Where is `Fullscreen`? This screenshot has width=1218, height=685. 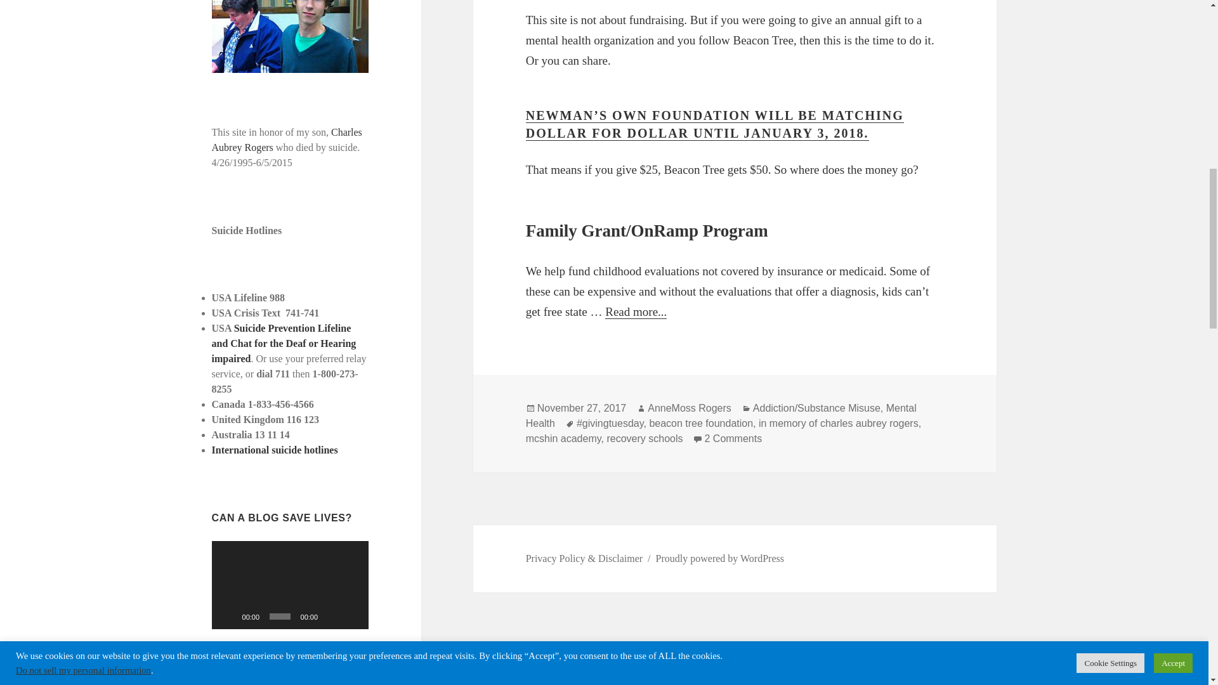 Fullscreen is located at coordinates (351, 616).